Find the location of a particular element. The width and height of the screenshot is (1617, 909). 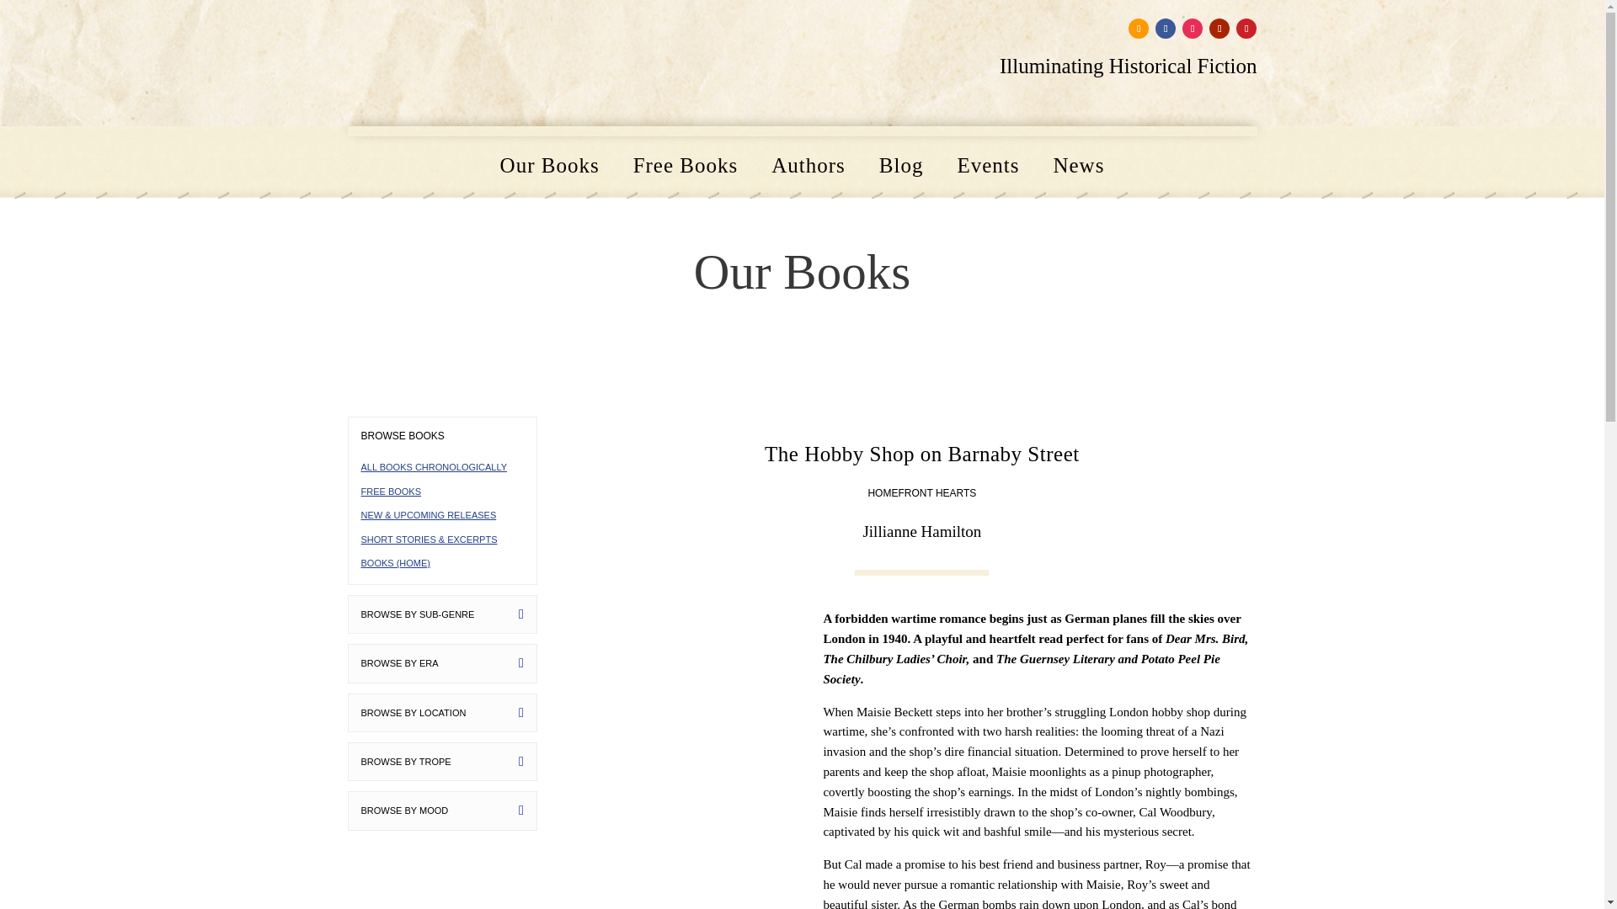

Follow on Instagram is located at coordinates (1193, 29).